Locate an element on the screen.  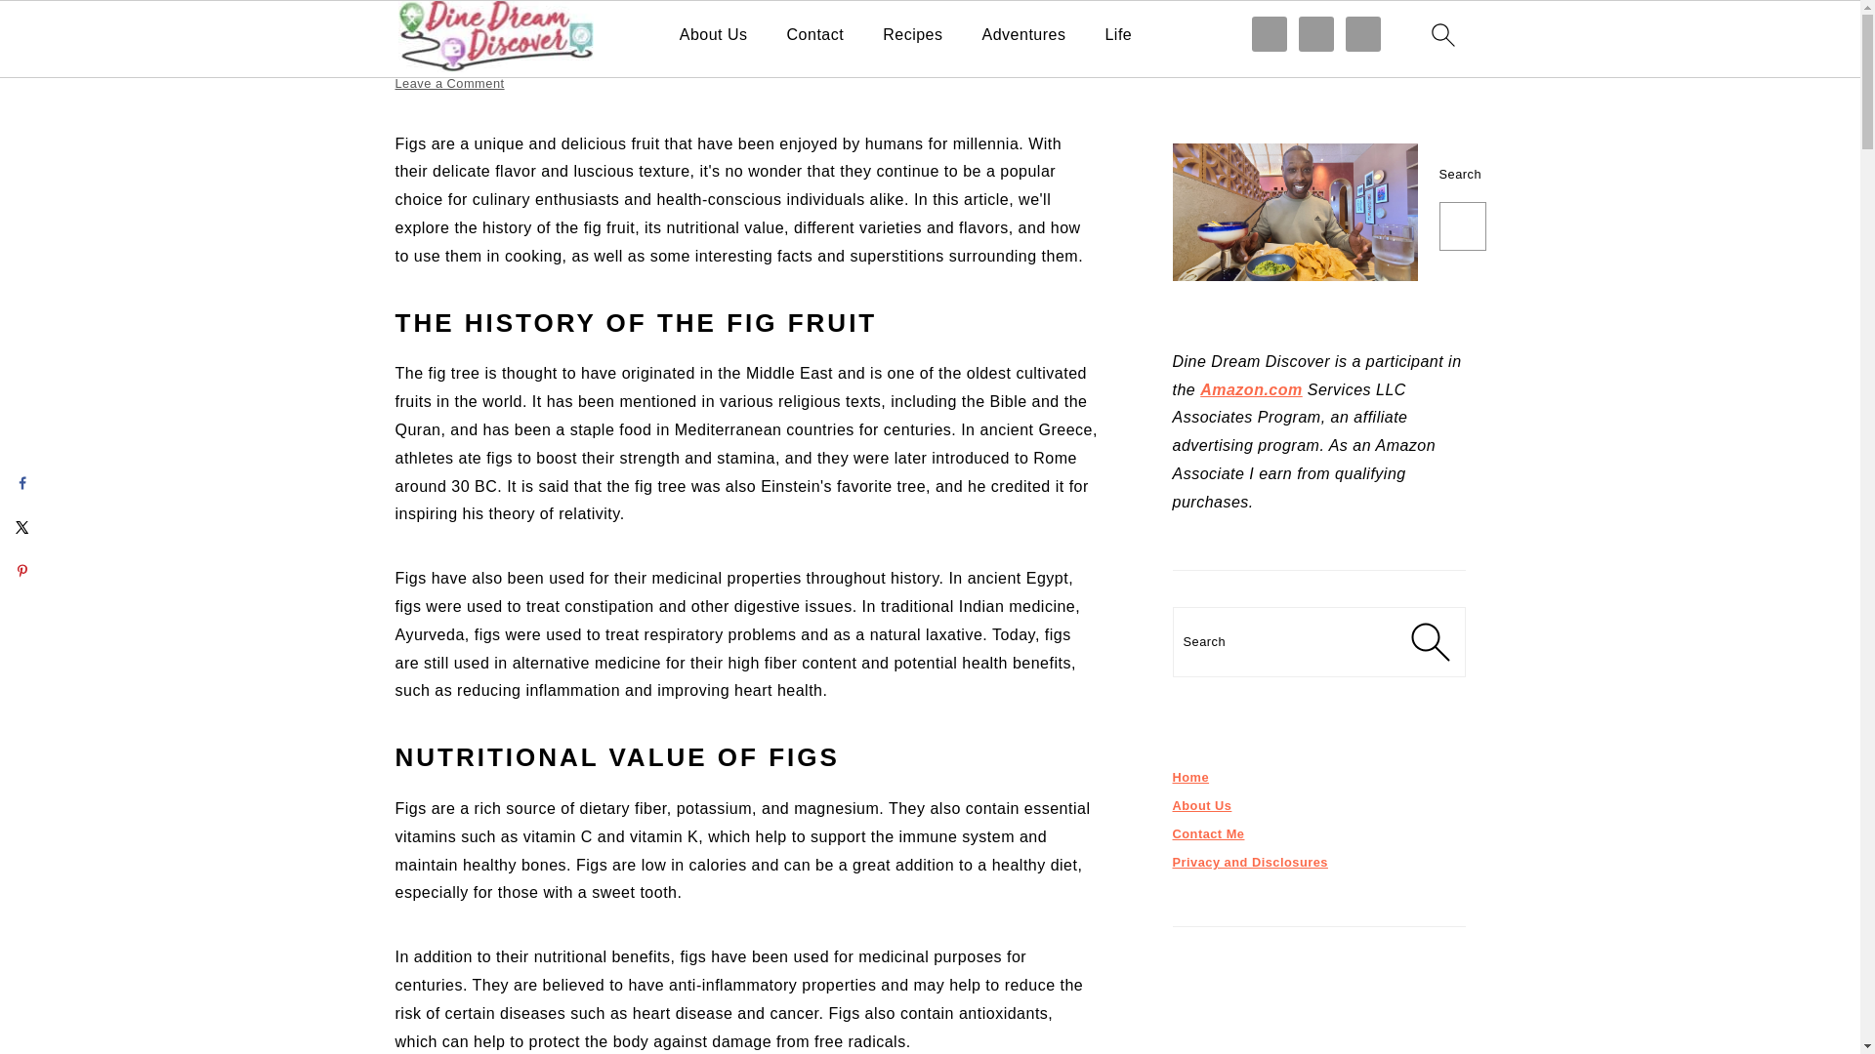
Adventures is located at coordinates (1024, 34).